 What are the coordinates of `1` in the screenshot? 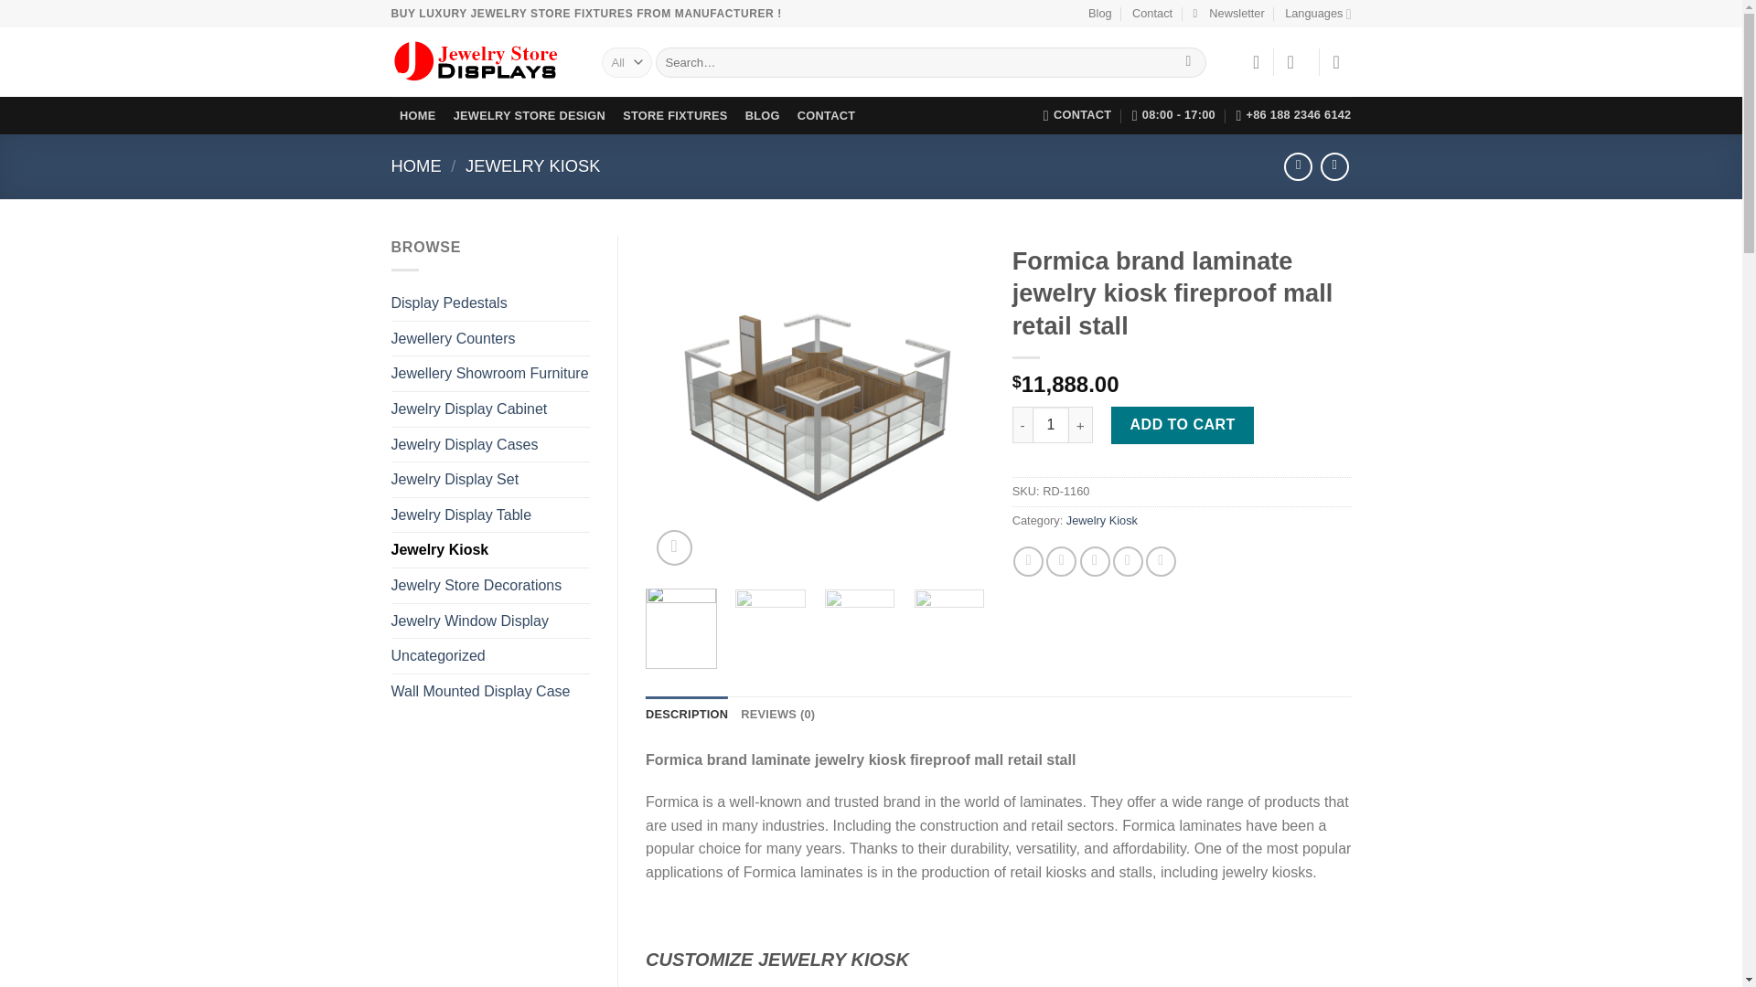 It's located at (1050, 424).